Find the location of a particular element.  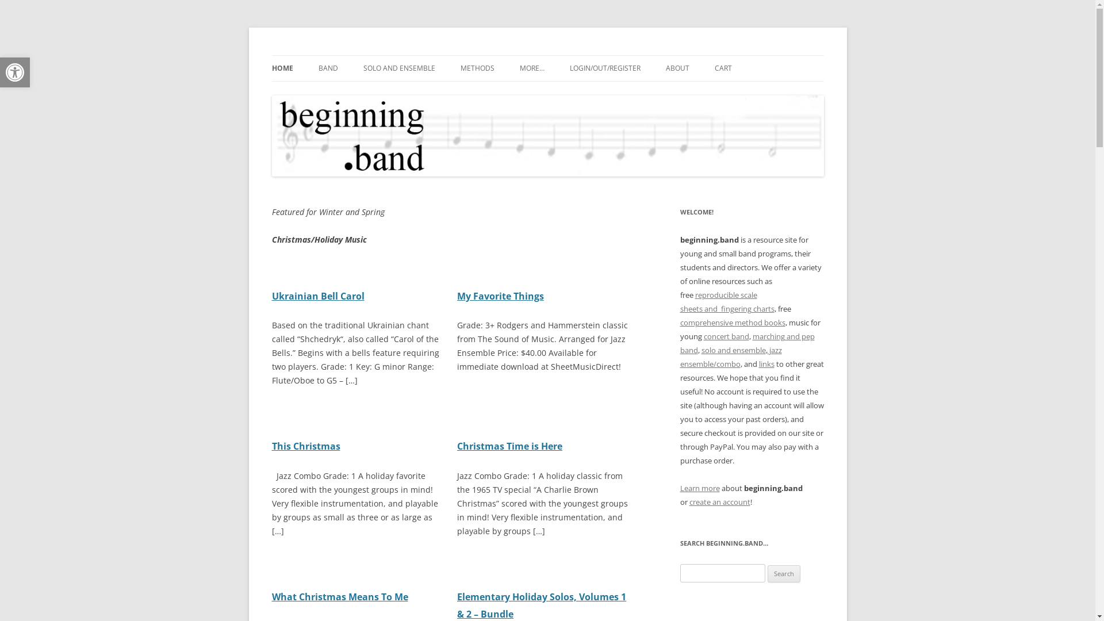

Skip to content is located at coordinates (547, 55).